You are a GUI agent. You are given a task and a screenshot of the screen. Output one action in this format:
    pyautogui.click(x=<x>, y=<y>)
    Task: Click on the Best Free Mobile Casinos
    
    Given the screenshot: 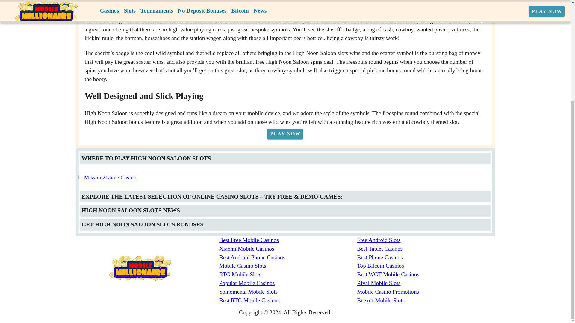 What is the action you would take?
    pyautogui.click(x=288, y=240)
    